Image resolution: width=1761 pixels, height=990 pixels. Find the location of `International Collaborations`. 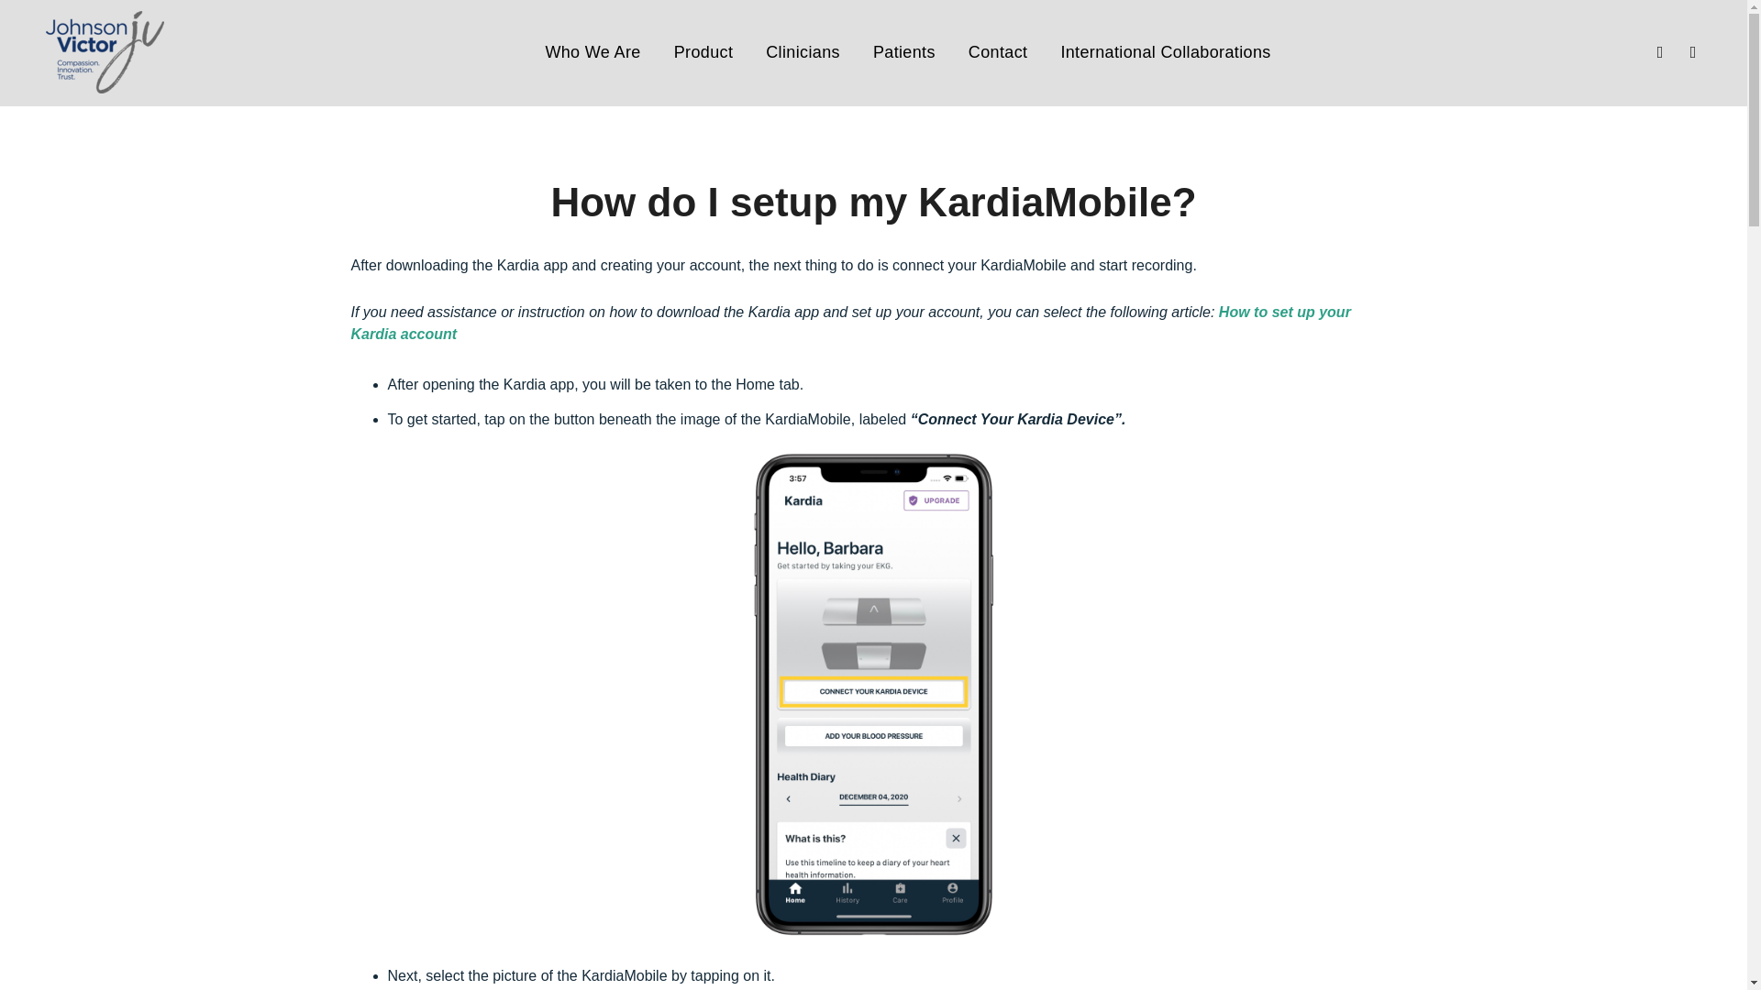

International Collaborations is located at coordinates (1165, 22).